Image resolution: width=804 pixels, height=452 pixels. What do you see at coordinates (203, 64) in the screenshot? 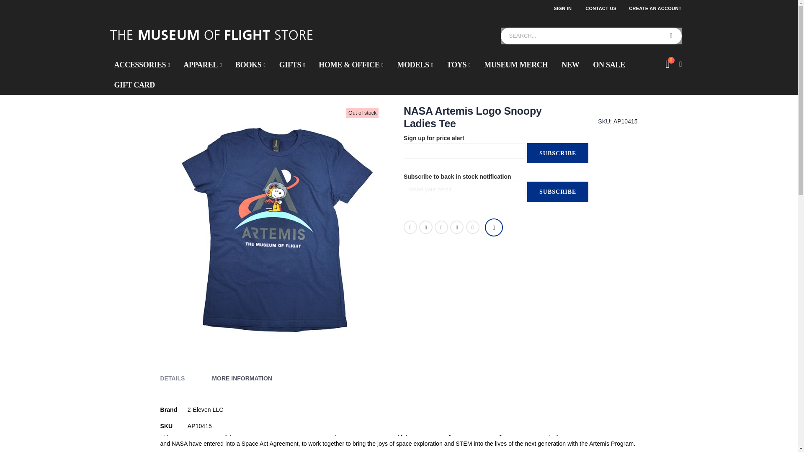
I see `CREATE AN ACCOUNT` at bounding box center [203, 64].